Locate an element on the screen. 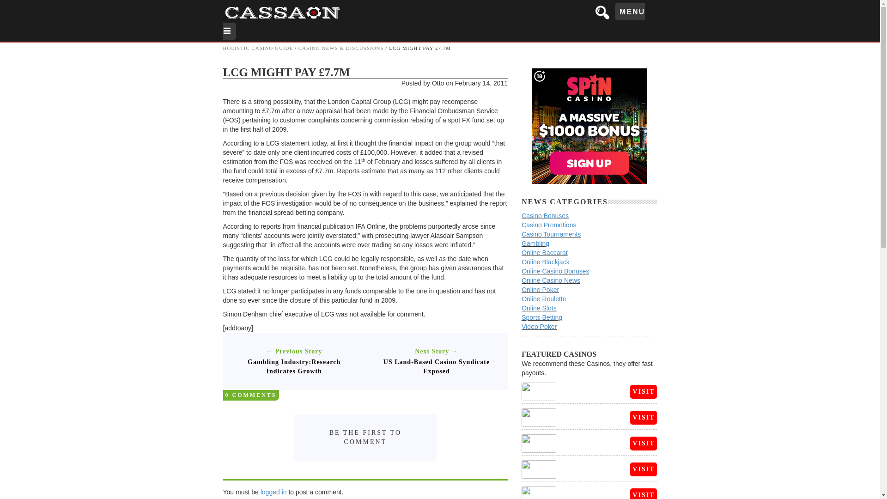  US Land-Based Casino Syndicate Exposed is located at coordinates (437, 367).